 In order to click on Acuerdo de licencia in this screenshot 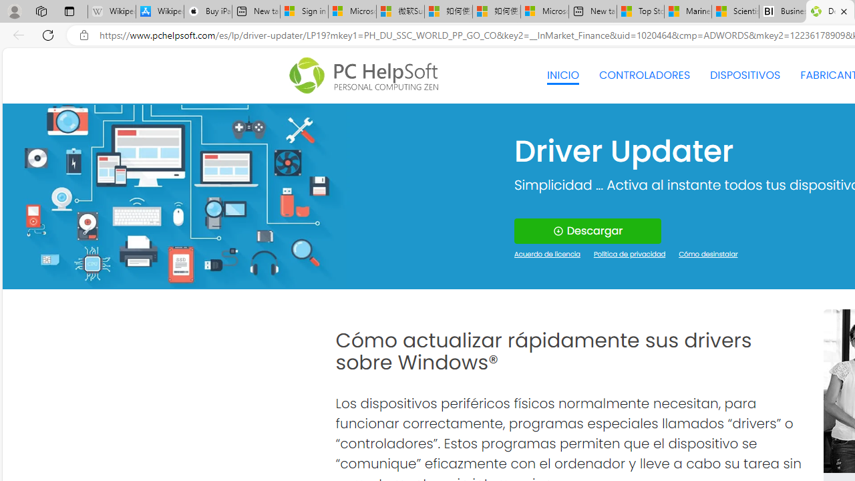, I will do `click(548, 255)`.